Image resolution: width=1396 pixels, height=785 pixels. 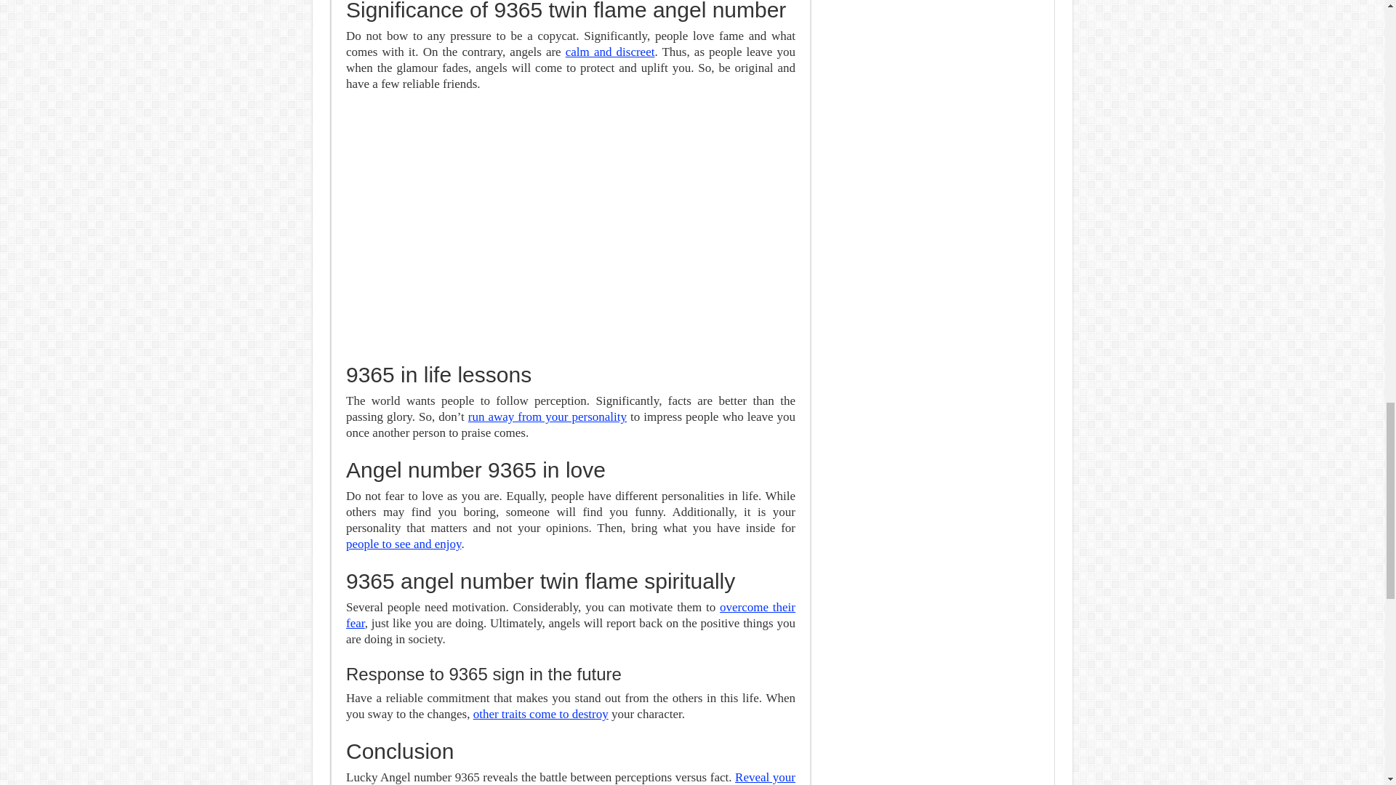 I want to click on other traits come to destroy, so click(x=541, y=714).